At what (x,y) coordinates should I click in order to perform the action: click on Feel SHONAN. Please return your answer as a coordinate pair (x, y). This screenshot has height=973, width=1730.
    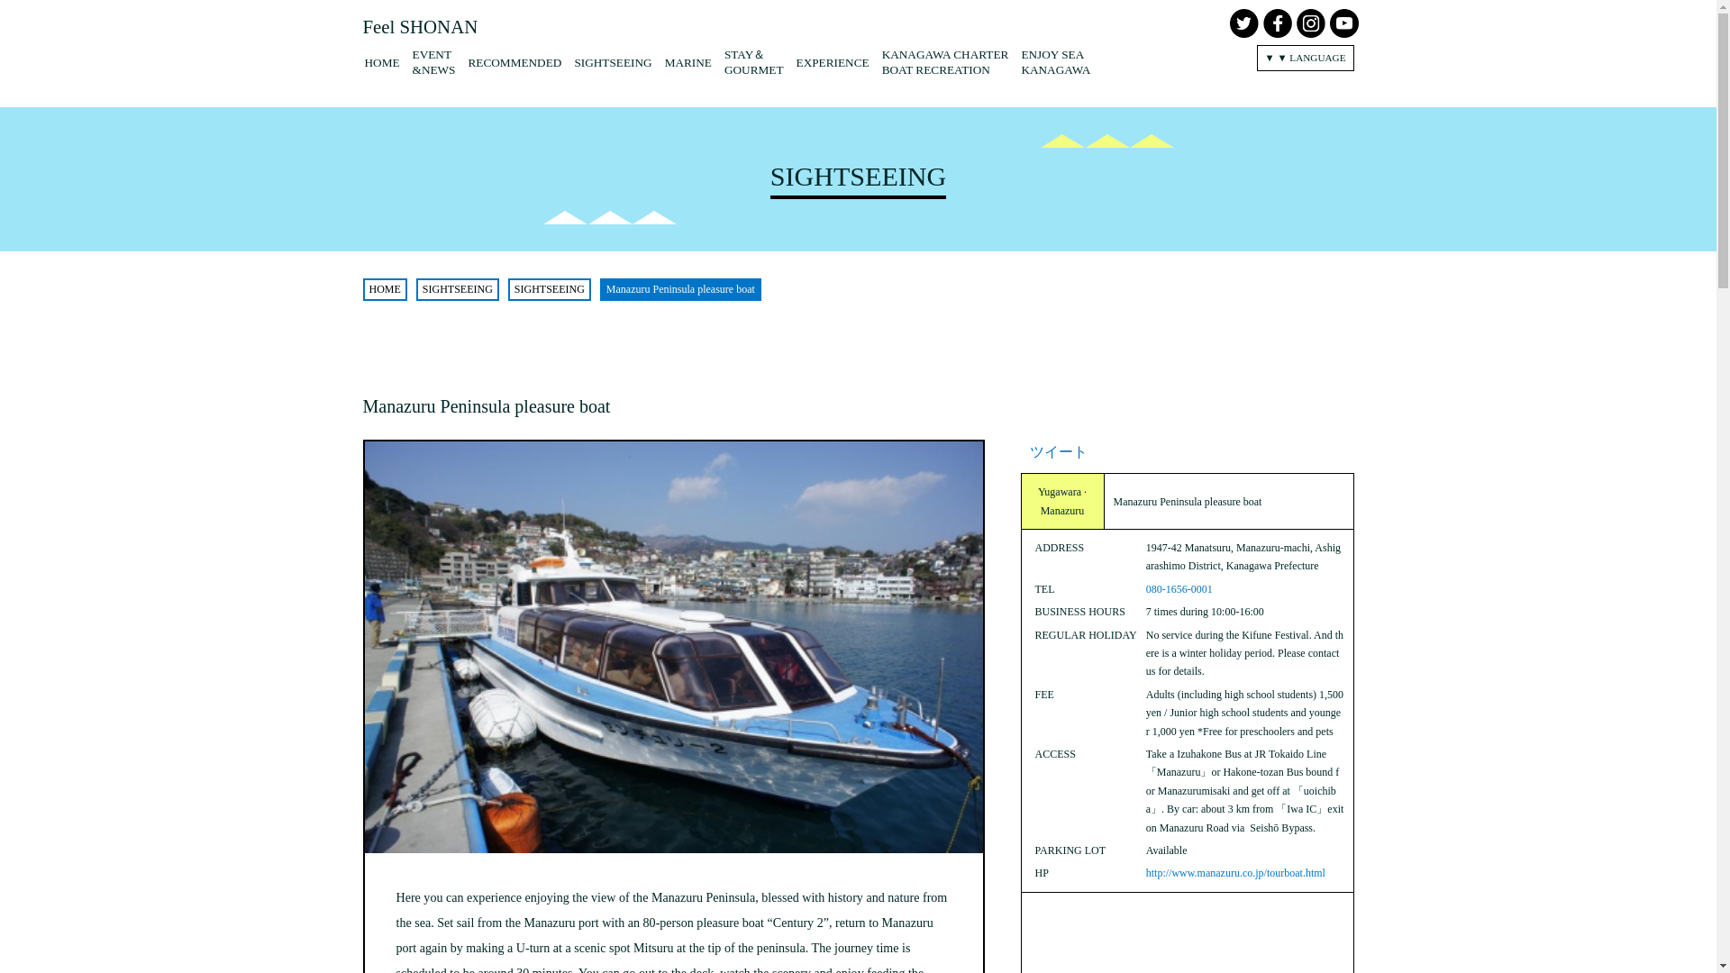
    Looking at the image, I should click on (833, 62).